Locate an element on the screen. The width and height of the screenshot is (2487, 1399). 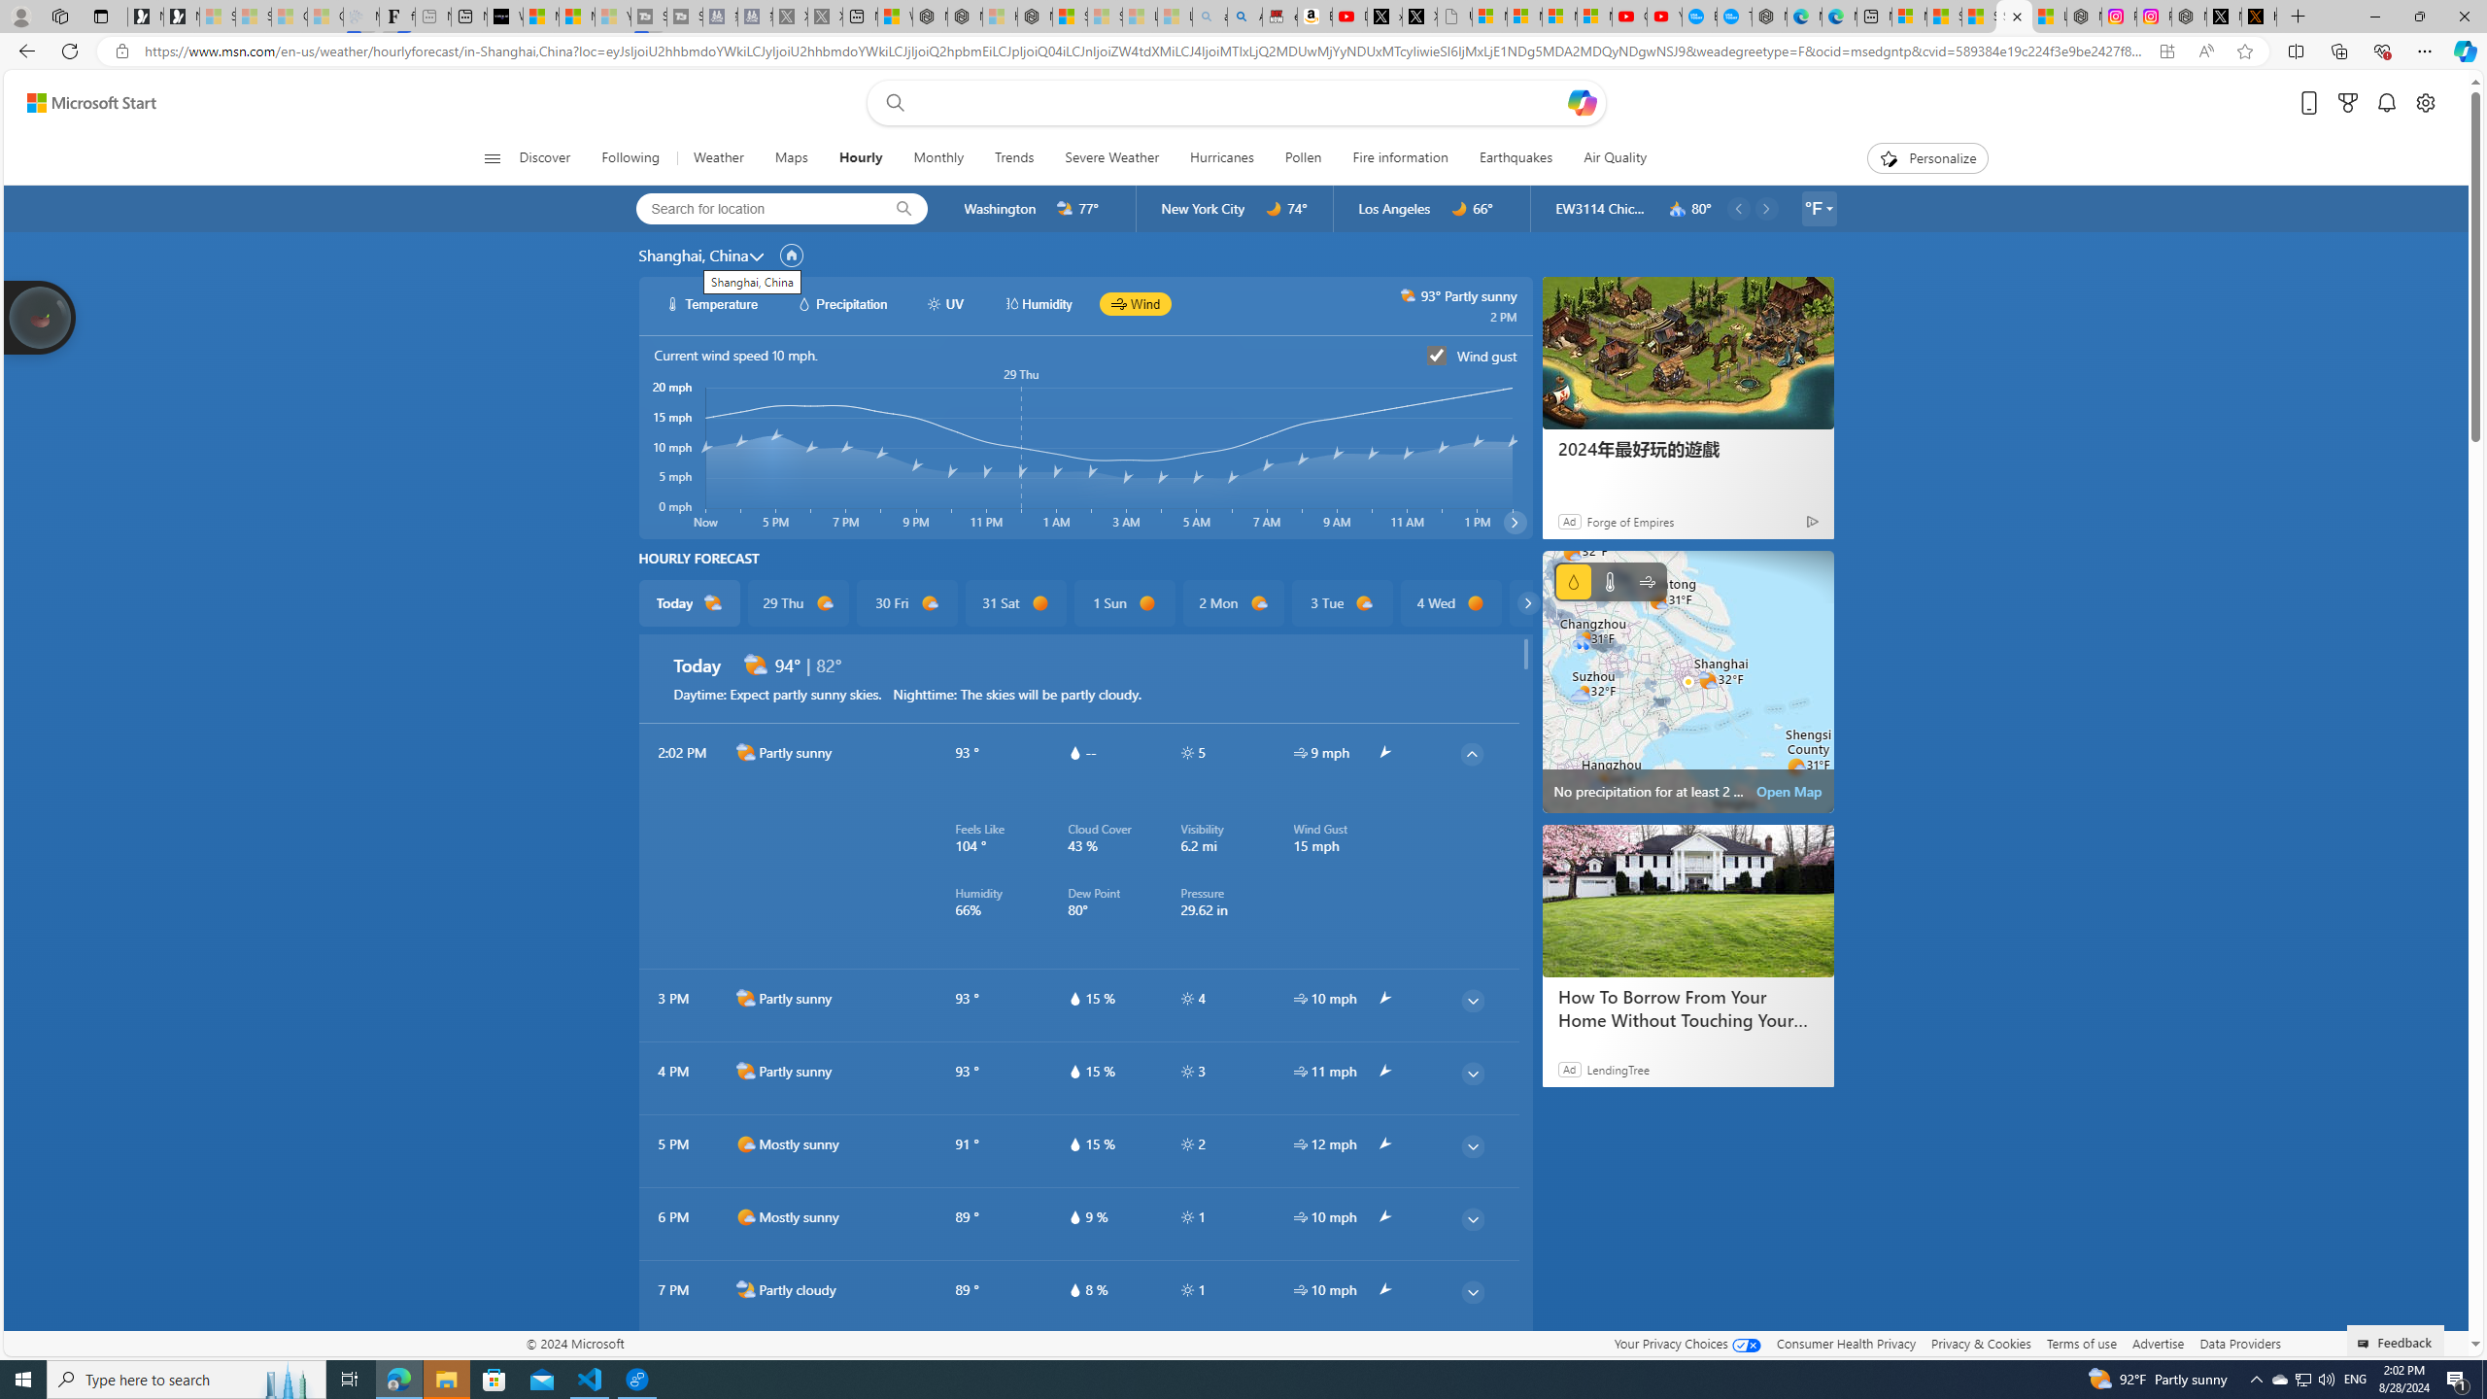
YouTube Kids - An App Created for Kids to Explore Content is located at coordinates (1665, 17).